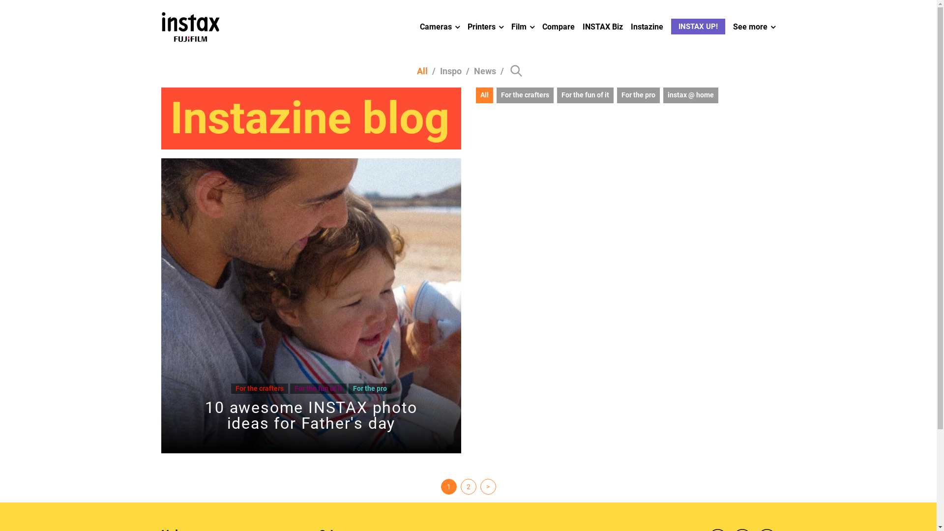 This screenshot has width=944, height=531. I want to click on INSTAX Biz, so click(603, 27).